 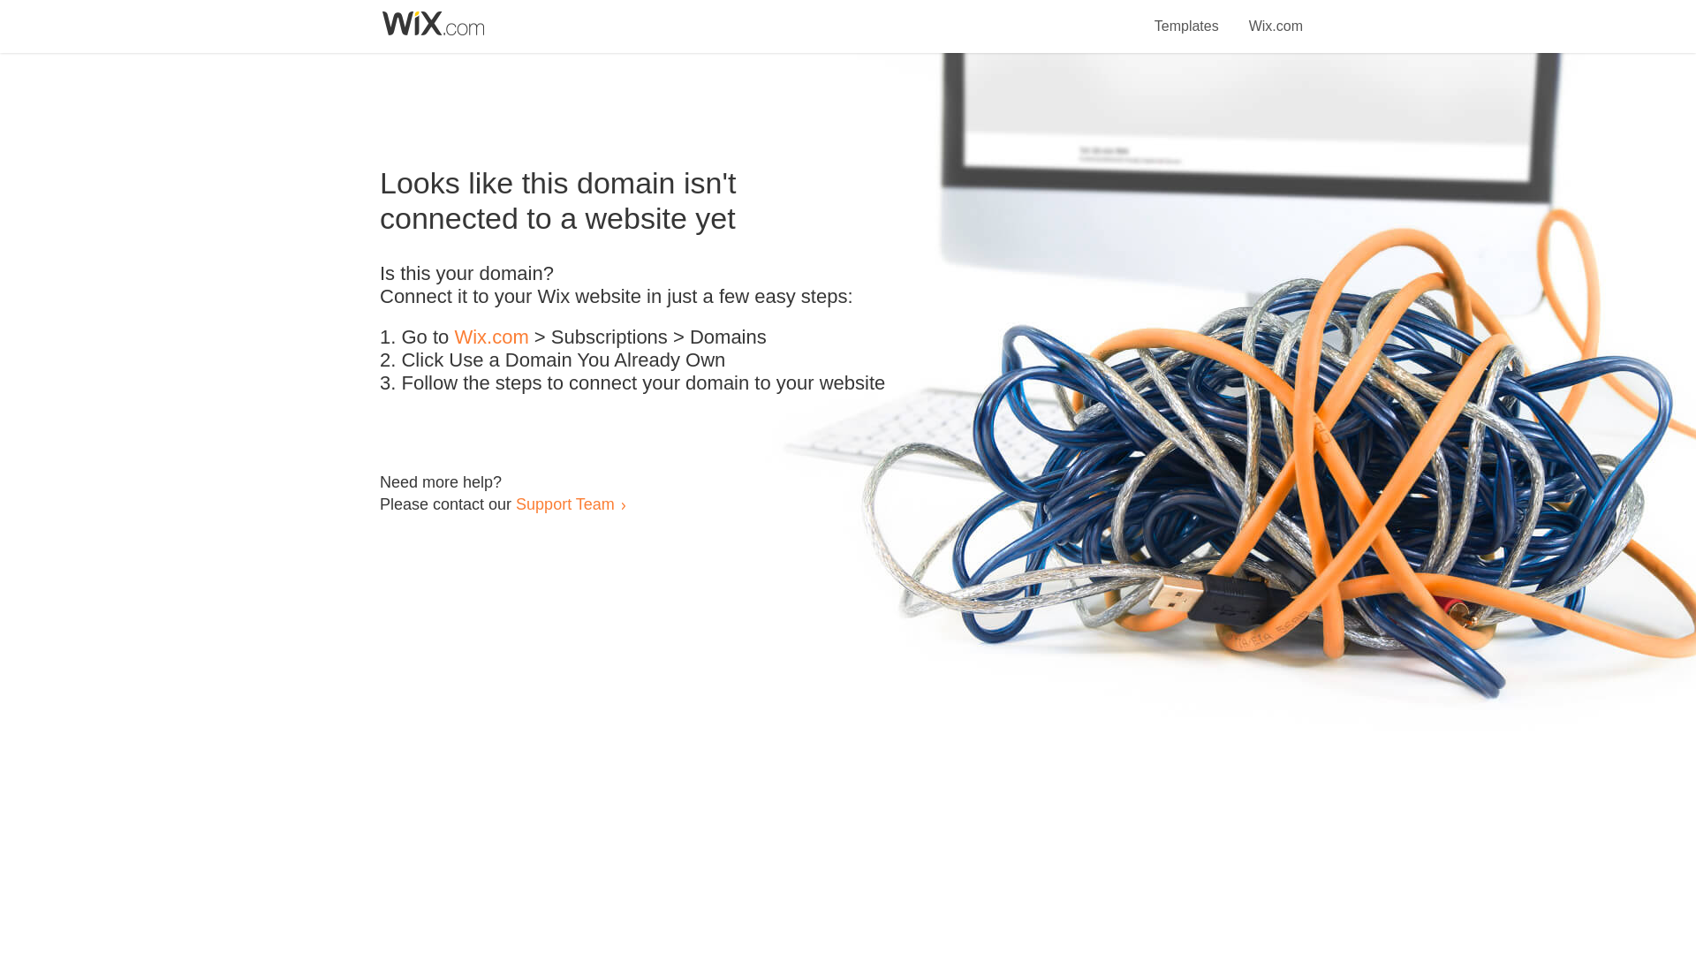 What do you see at coordinates (564, 503) in the screenshot?
I see `Support Team` at bounding box center [564, 503].